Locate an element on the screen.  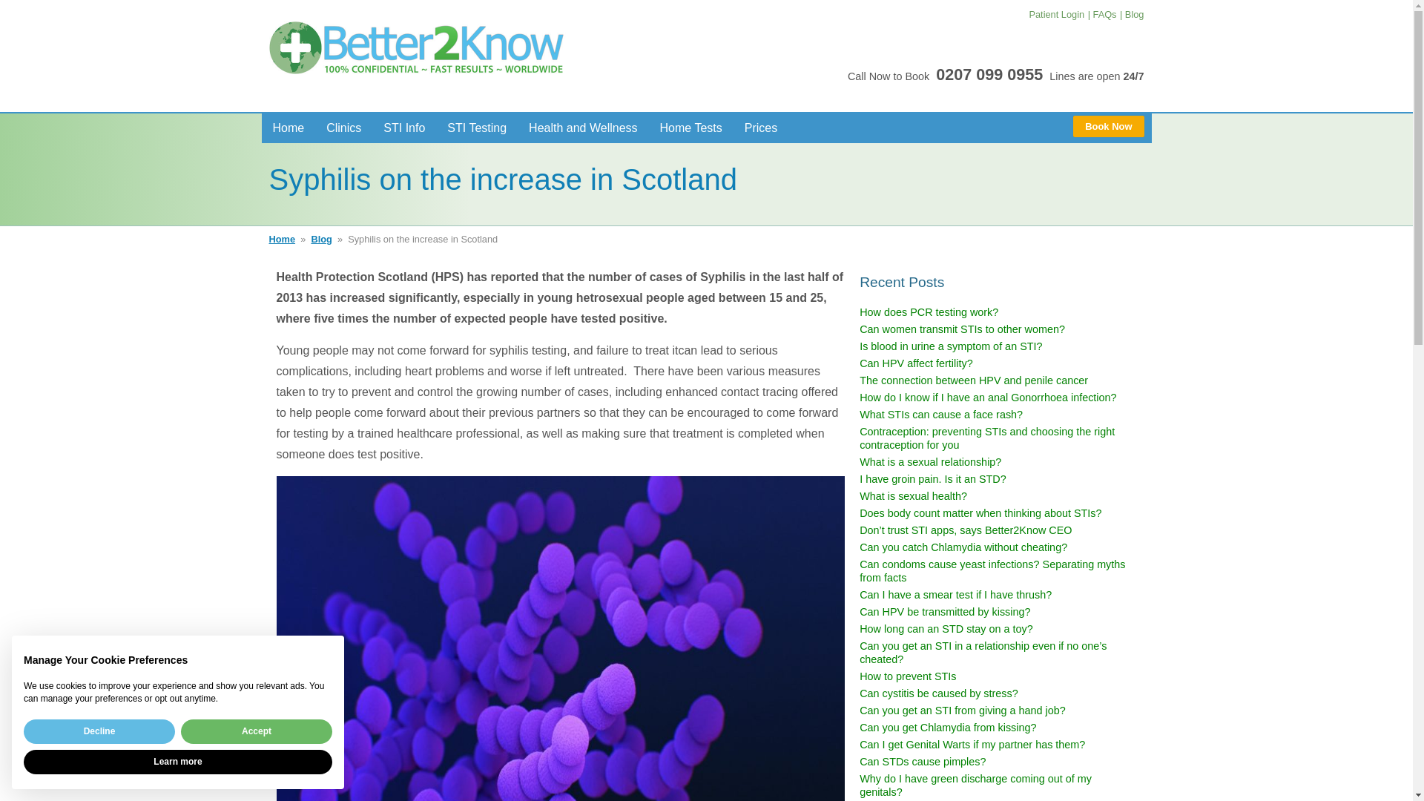
STI Info is located at coordinates (403, 128).